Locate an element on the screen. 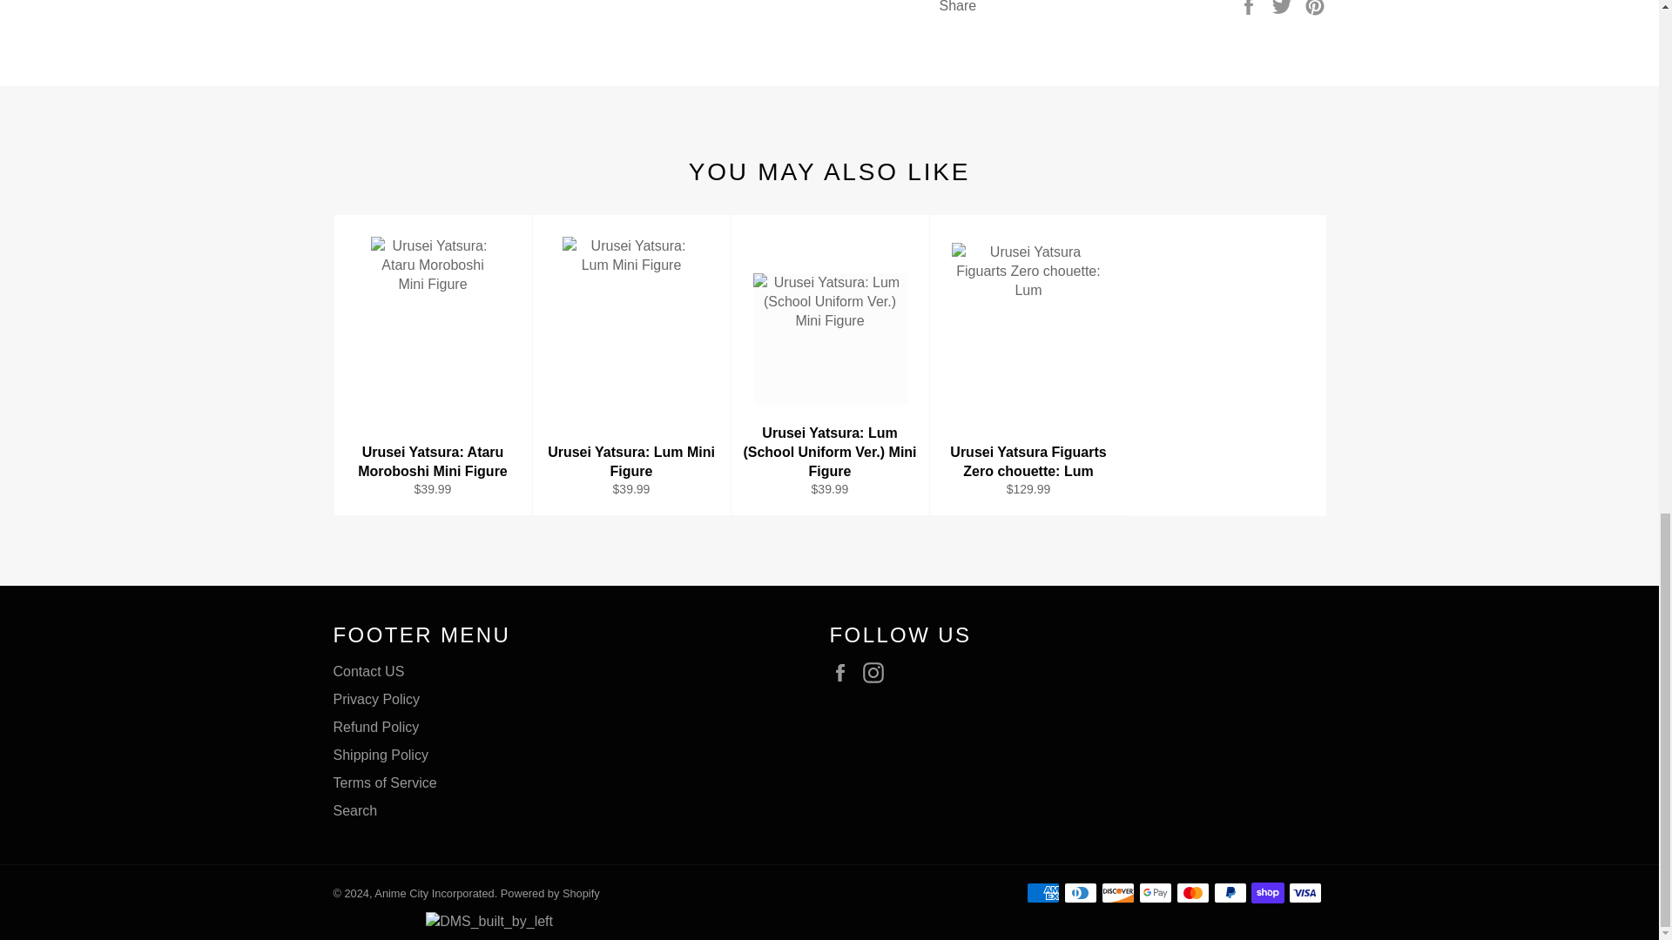 Image resolution: width=1672 pixels, height=940 pixels. Anime City Incorporated on Facebook is located at coordinates (844, 673).